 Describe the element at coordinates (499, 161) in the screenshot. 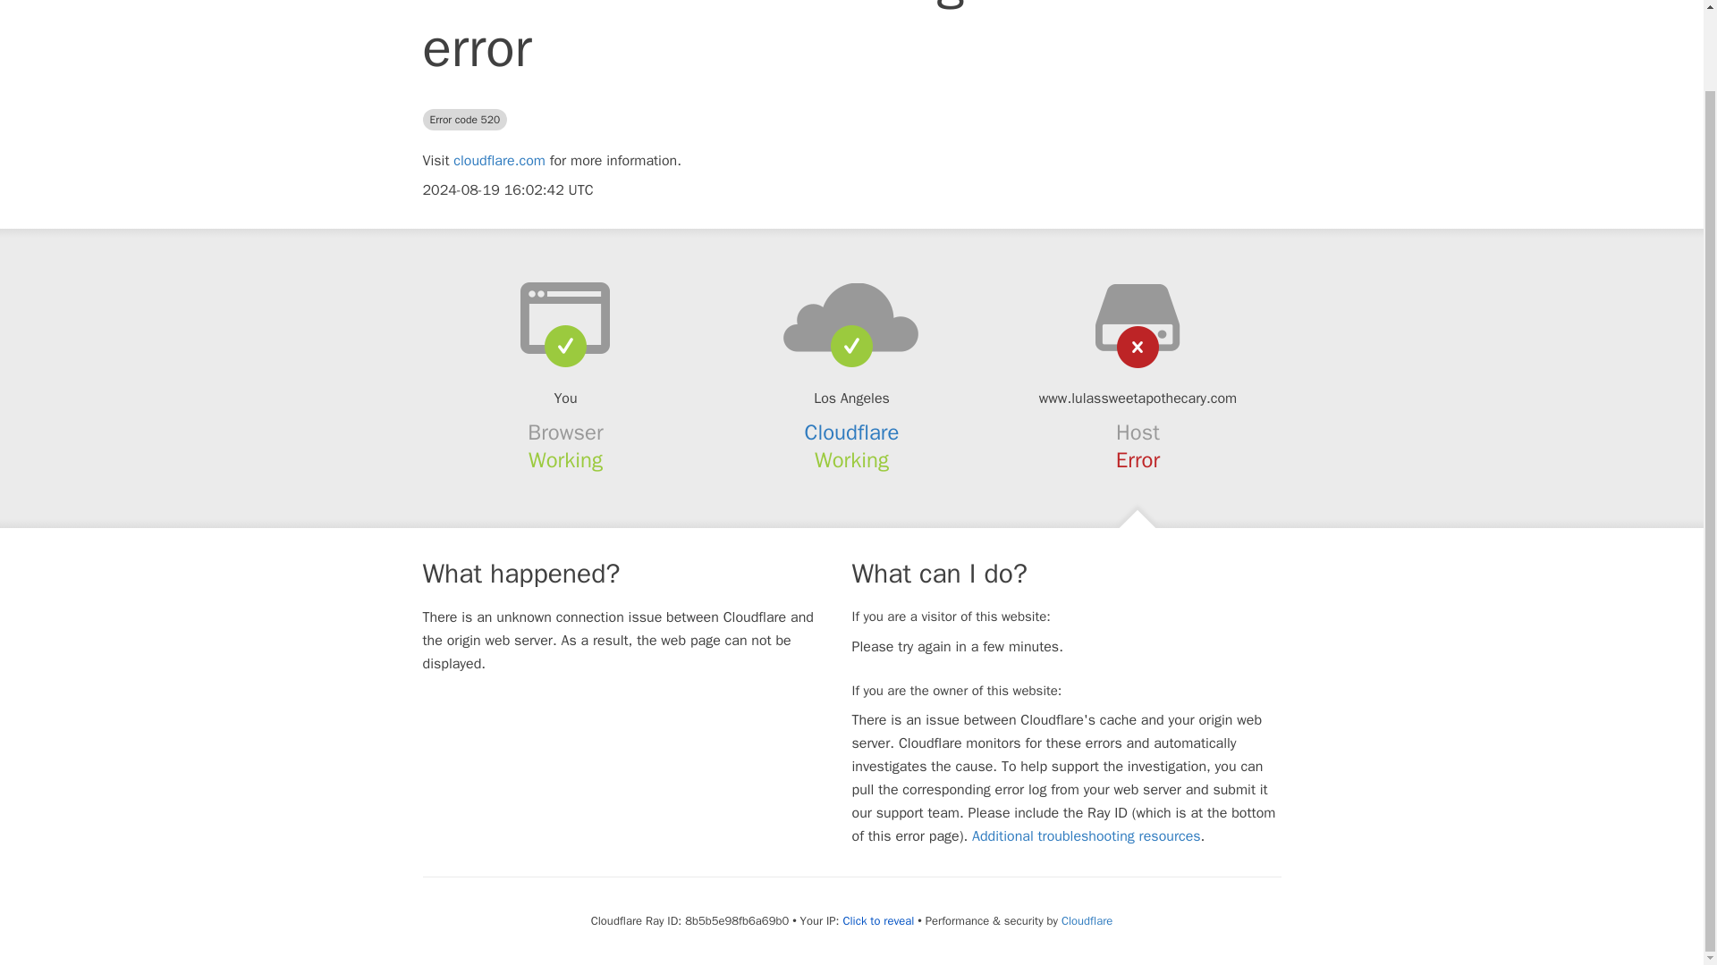

I see `cloudflare.com` at that location.